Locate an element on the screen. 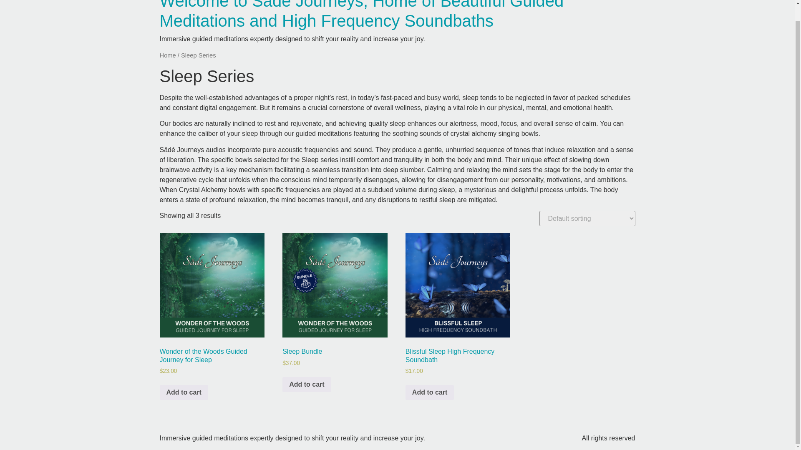  Home is located at coordinates (167, 55).